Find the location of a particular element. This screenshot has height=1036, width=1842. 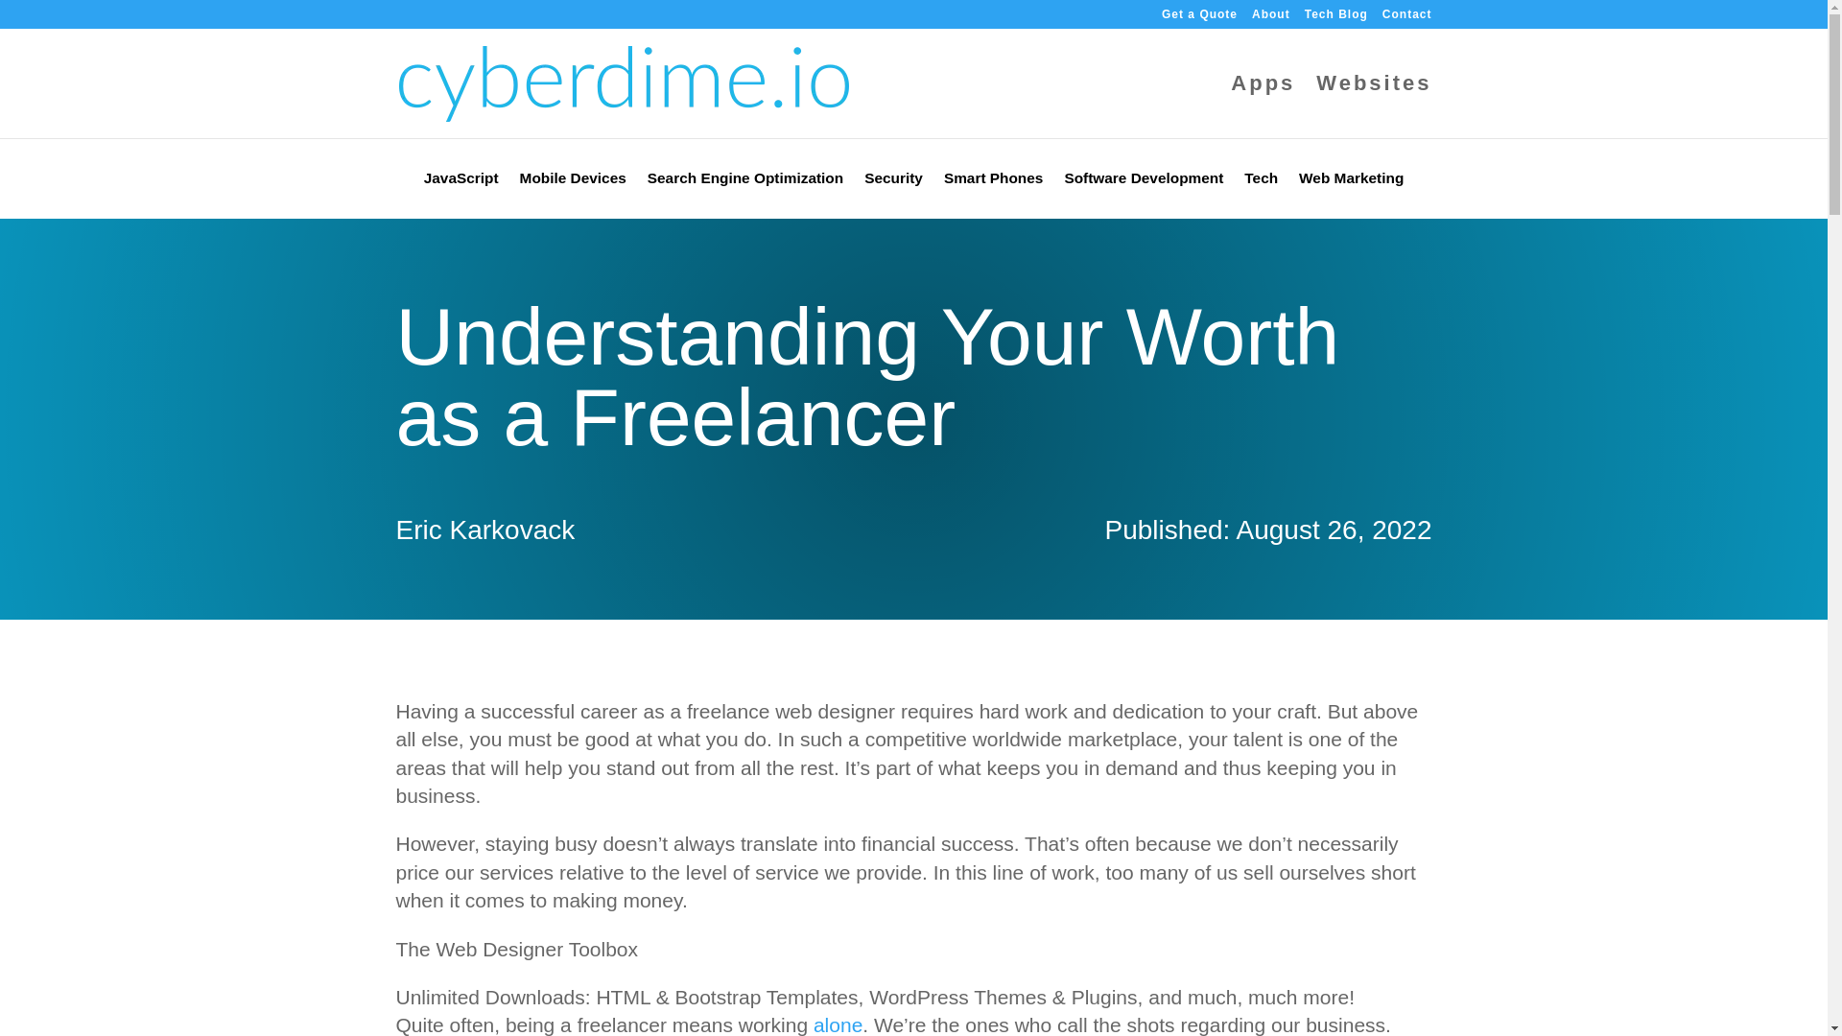

Apps is located at coordinates (1263, 106).